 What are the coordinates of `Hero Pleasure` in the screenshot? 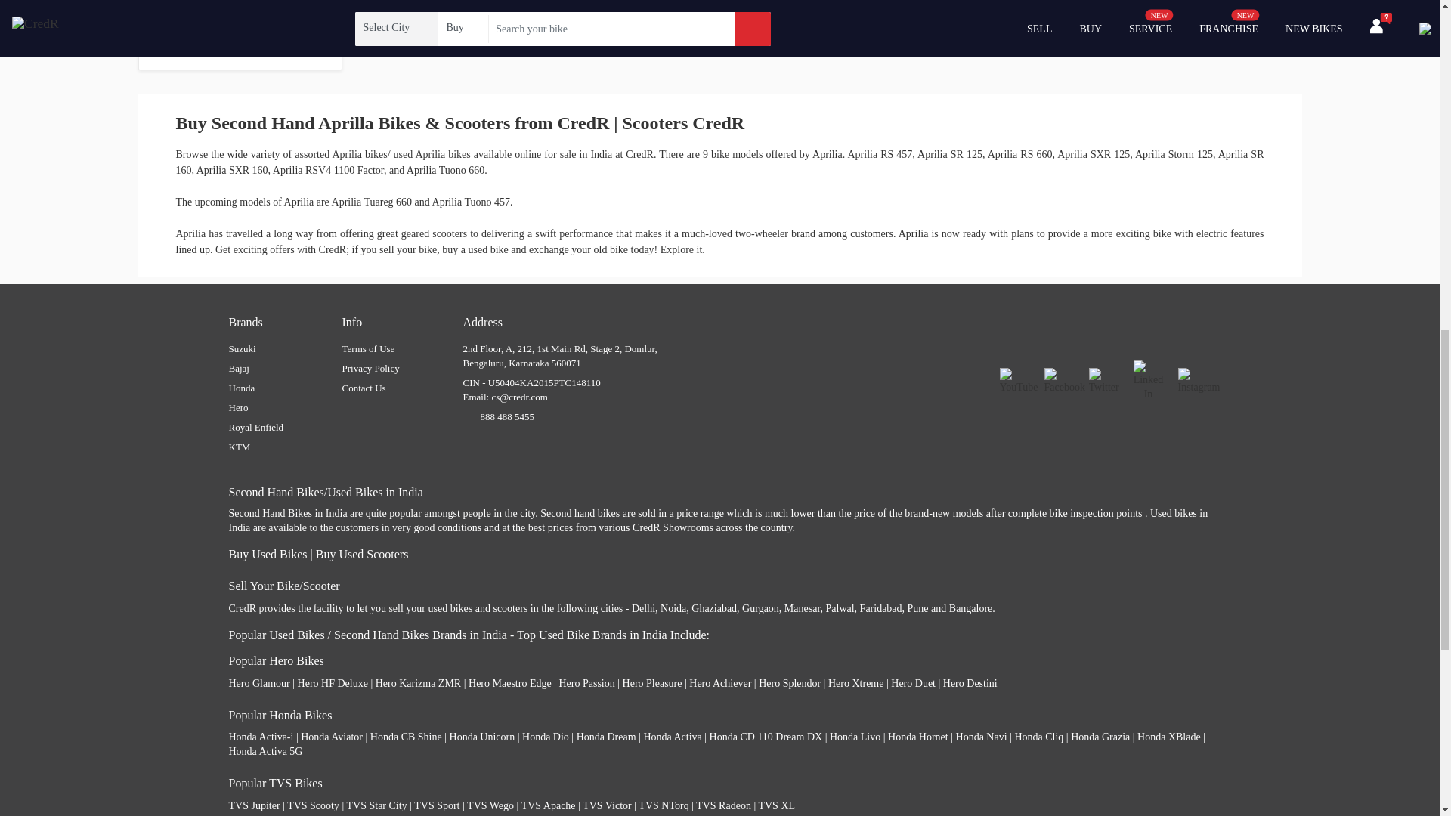 It's located at (651, 683).